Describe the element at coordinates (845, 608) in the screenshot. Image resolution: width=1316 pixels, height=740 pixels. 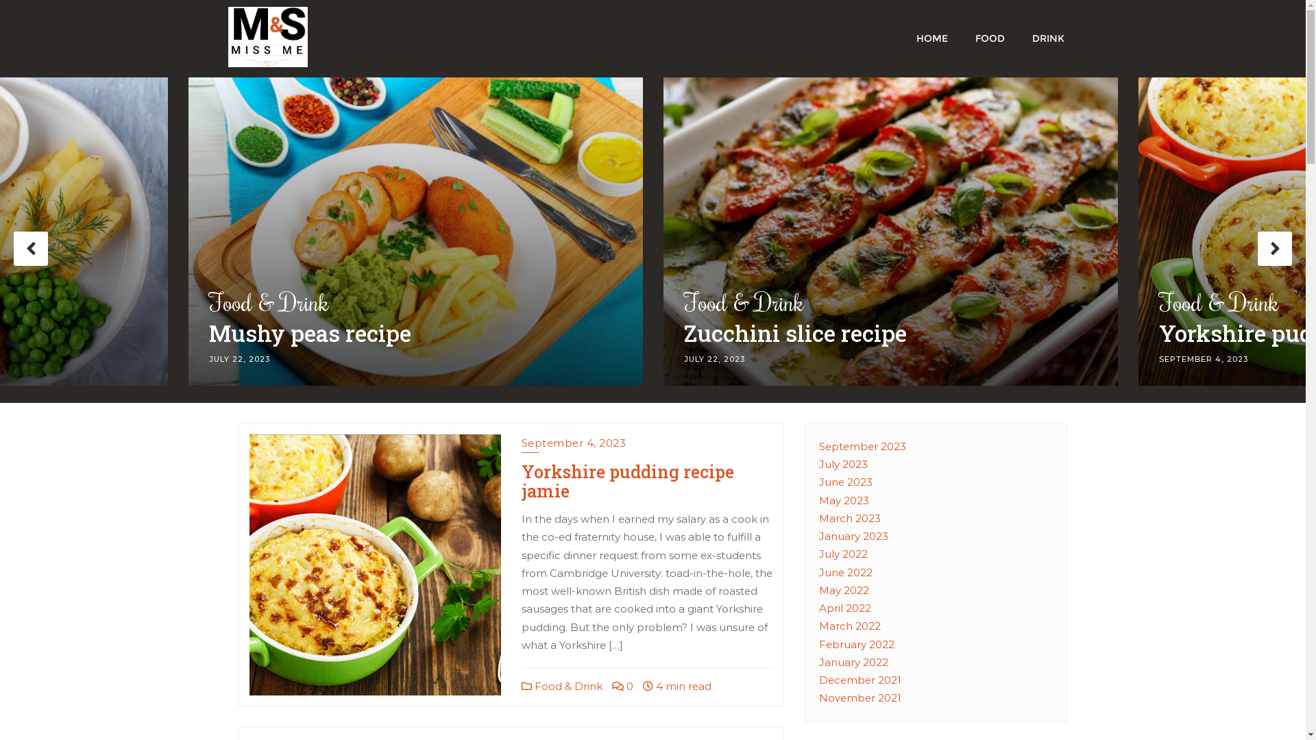
I see `April 2022` at that location.